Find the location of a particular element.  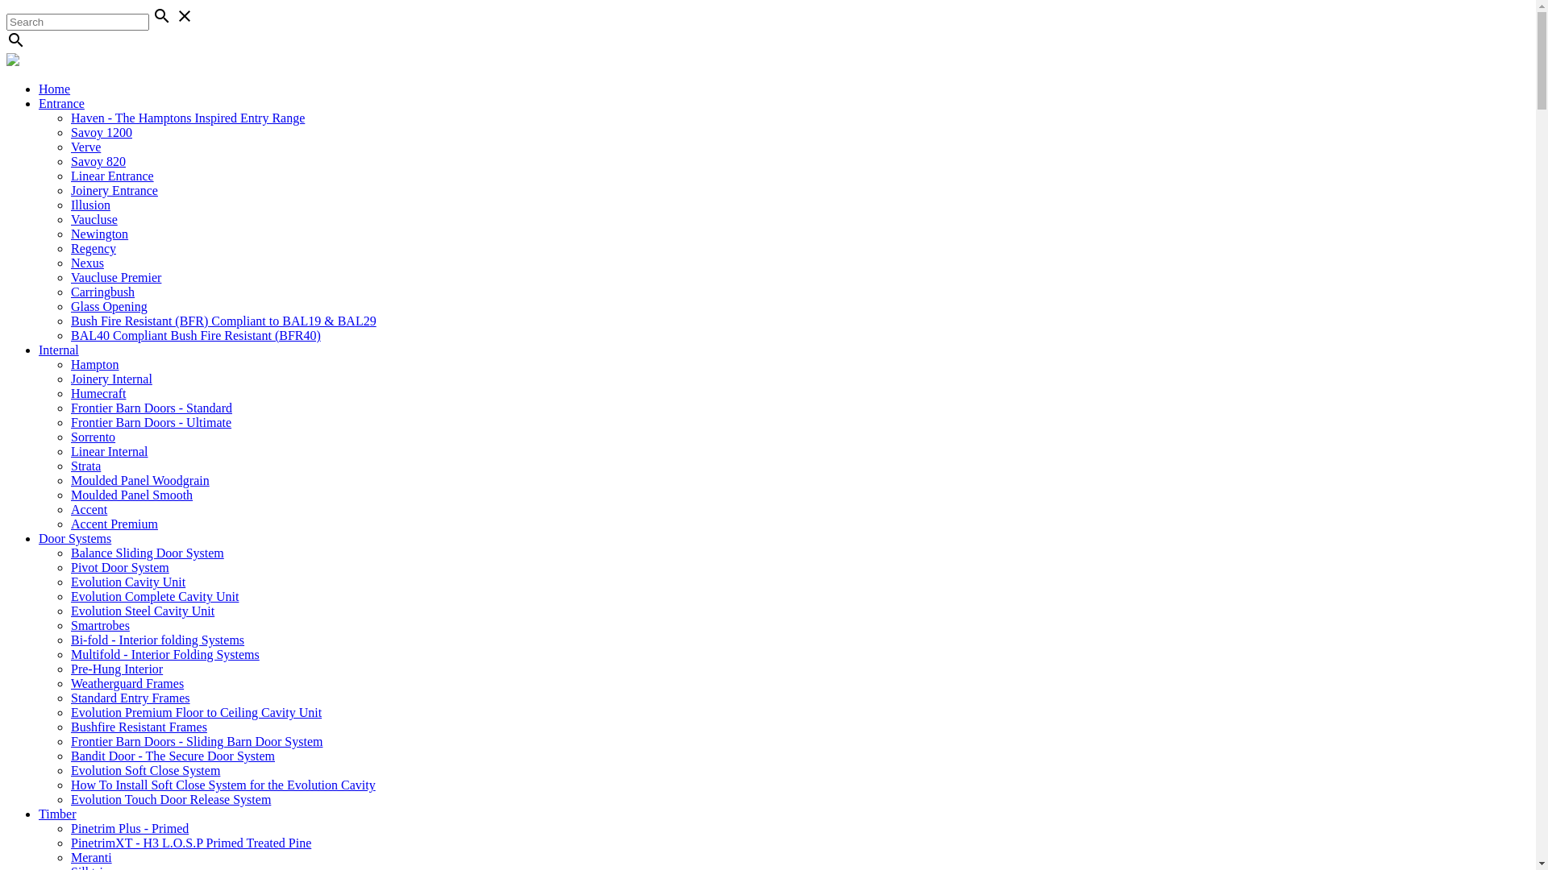

Weatherguard Frames is located at coordinates (127, 683).